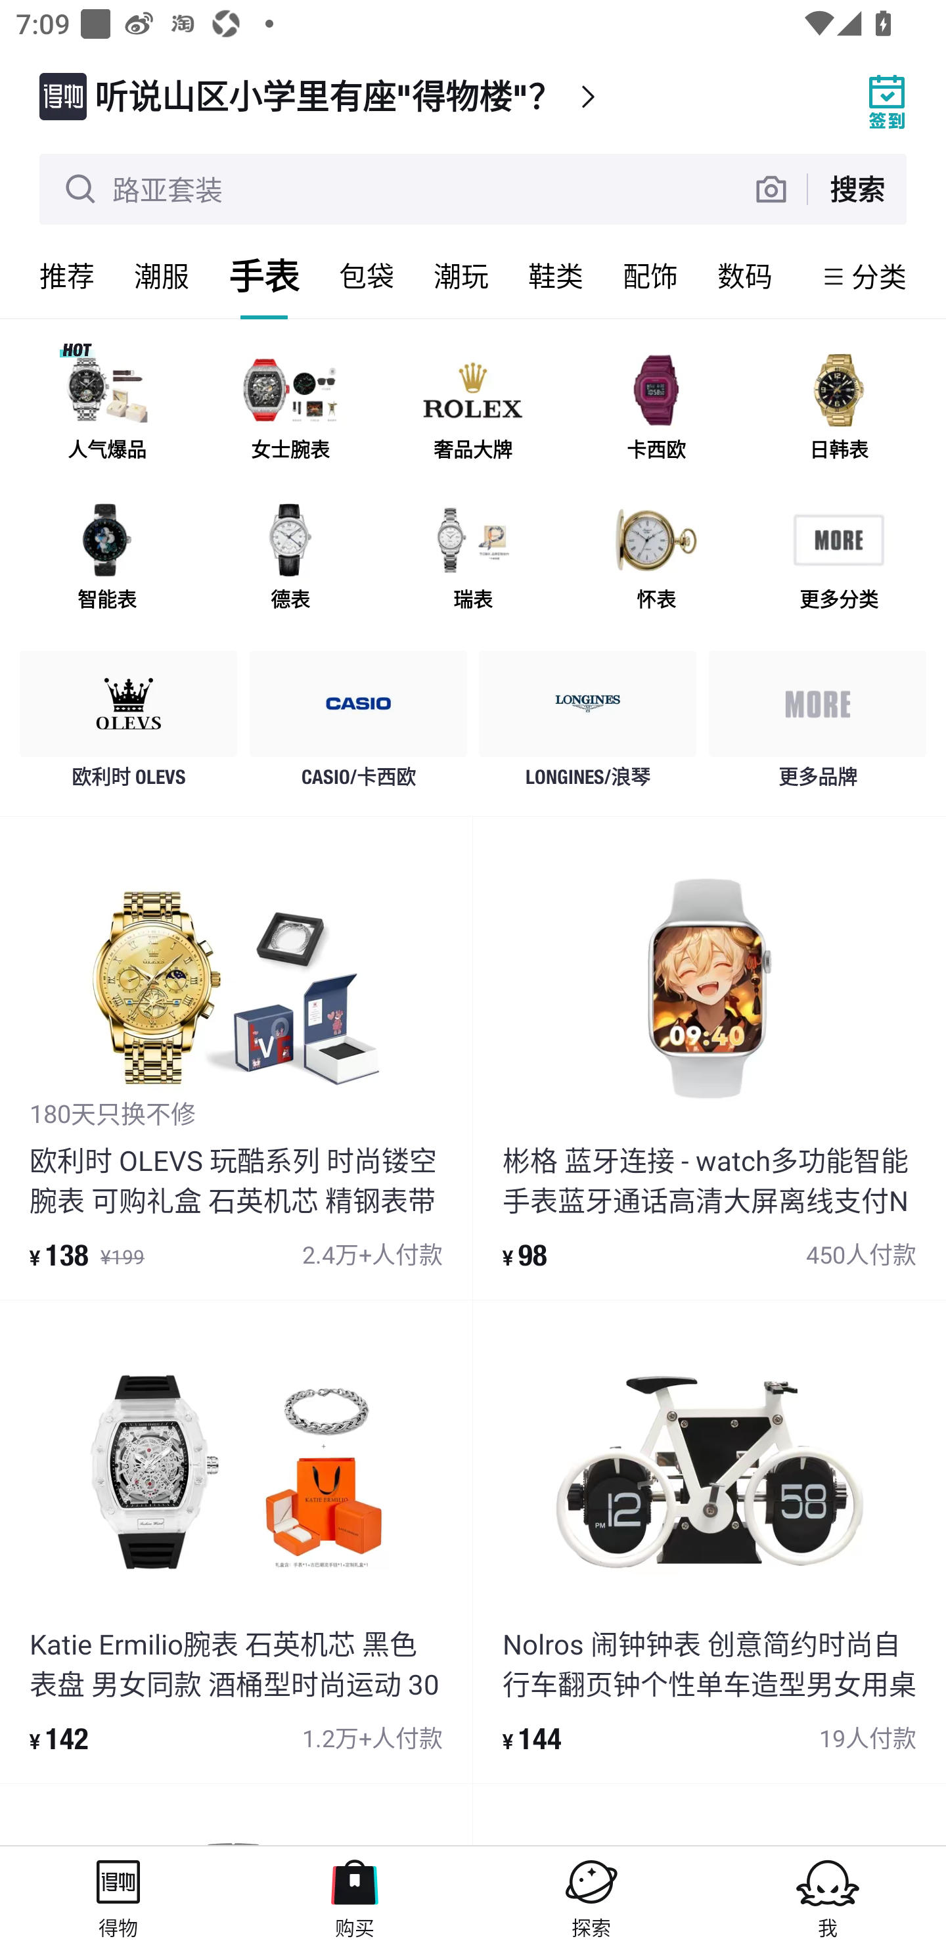  Describe the element at coordinates (67, 276) in the screenshot. I see `推荐` at that location.